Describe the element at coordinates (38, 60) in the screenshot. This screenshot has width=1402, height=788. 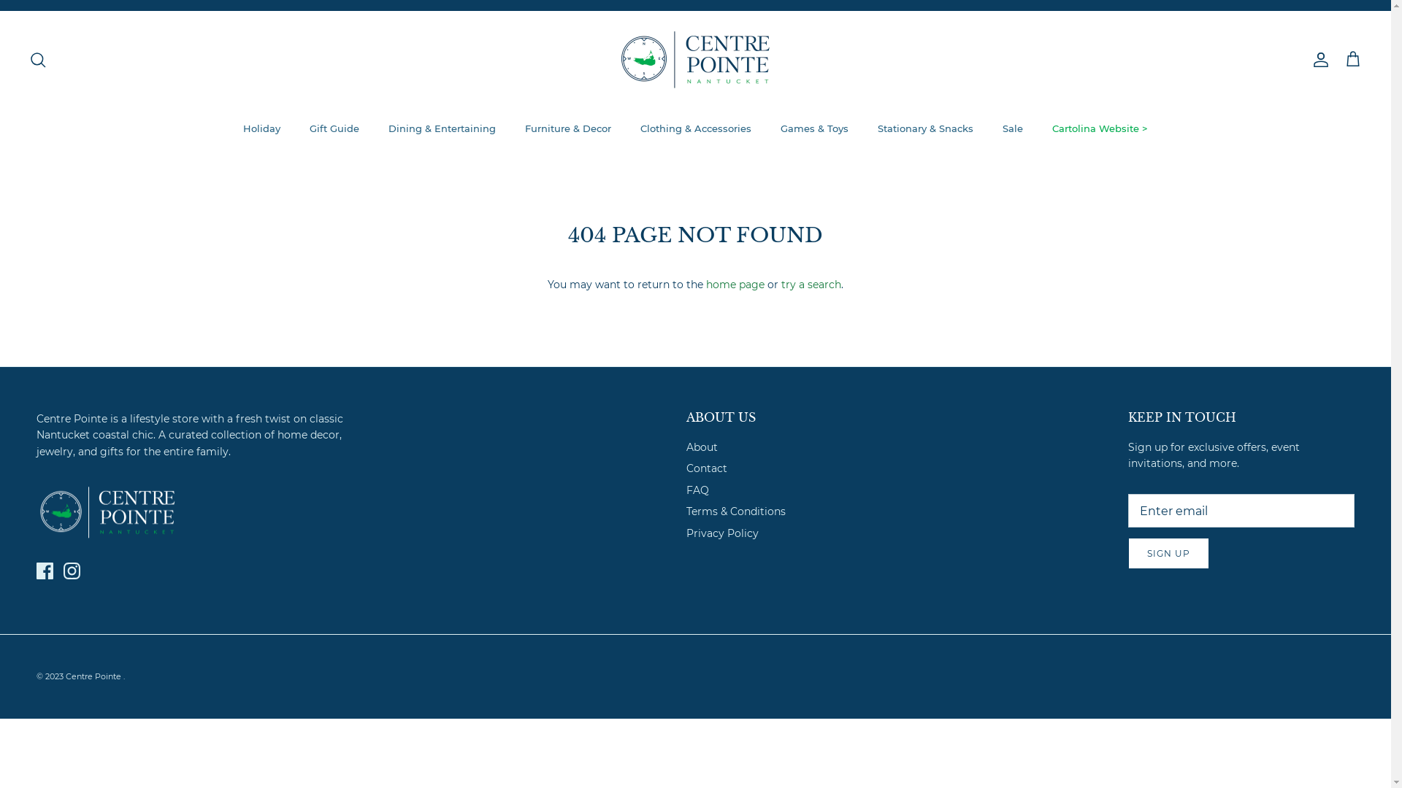
I see `Search` at that location.